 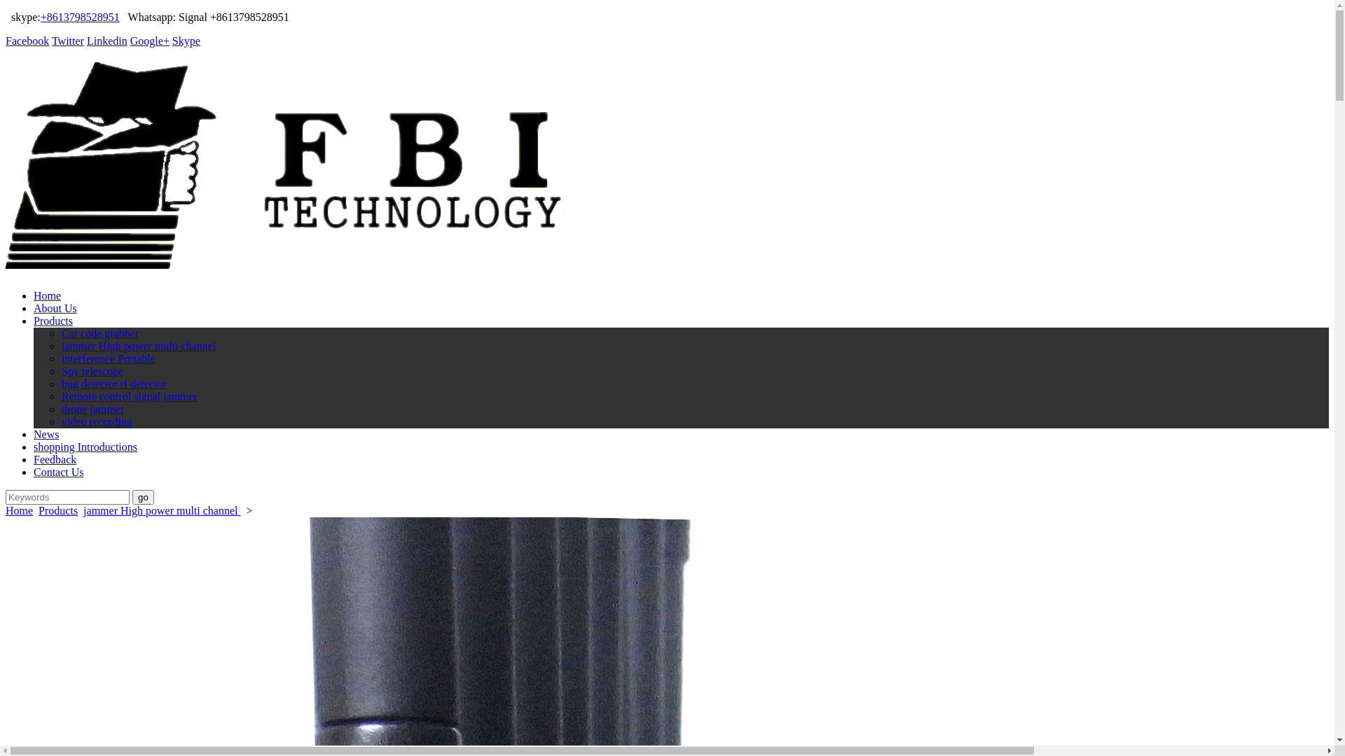 I want to click on go, so click(x=143, y=497).